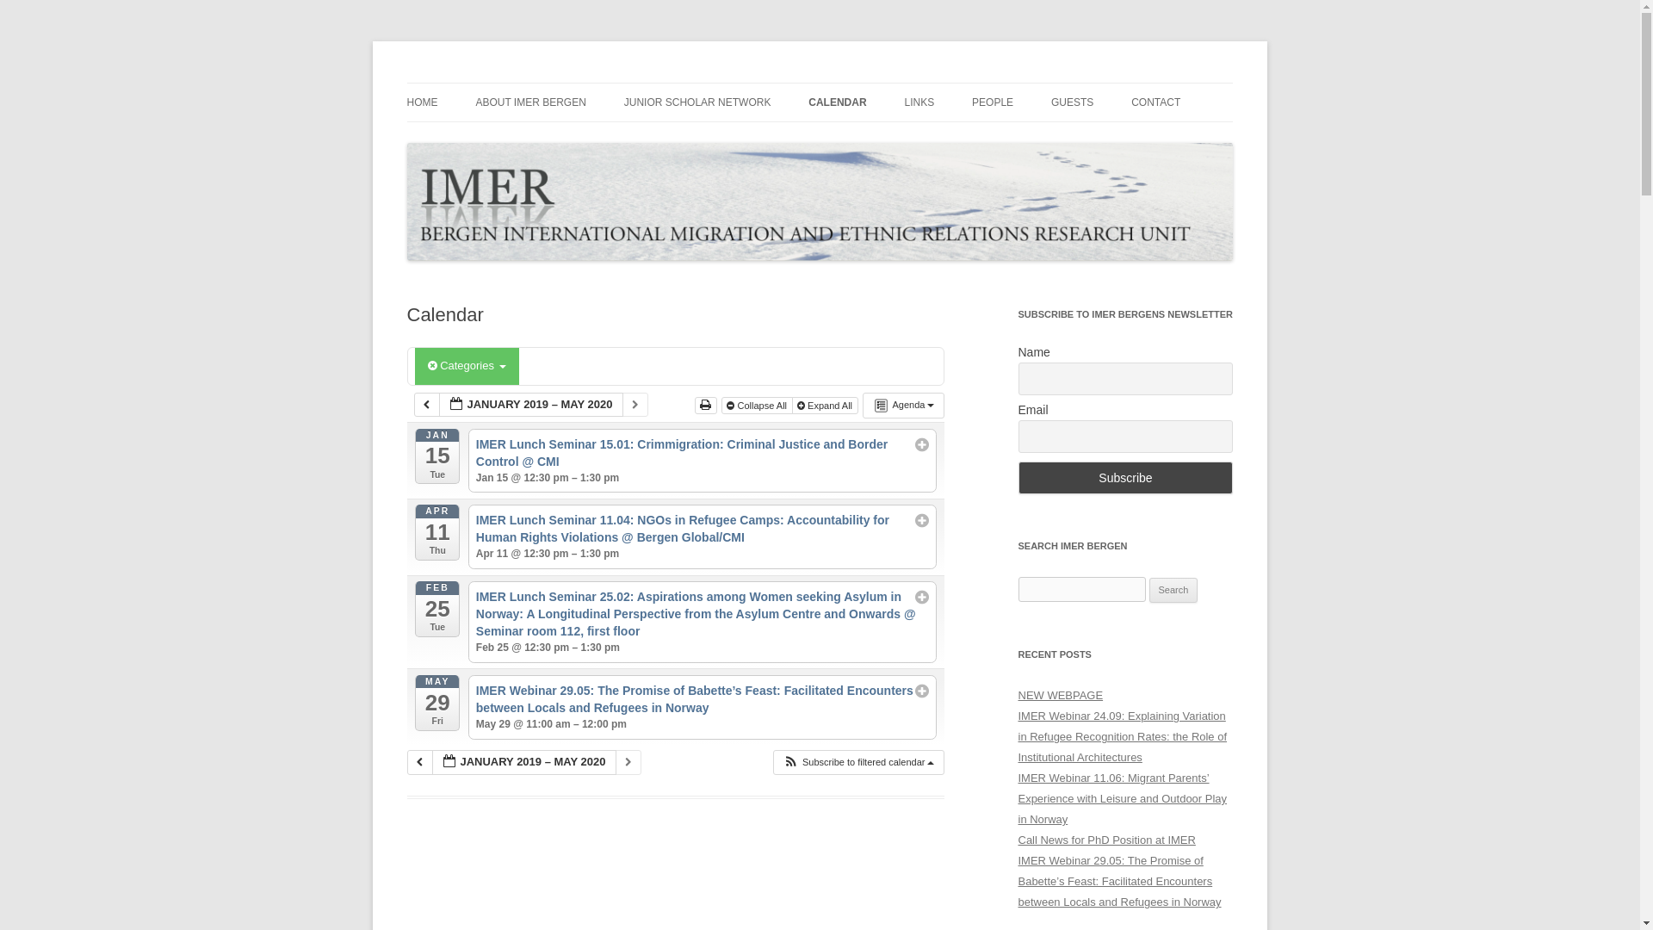 The height and width of the screenshot is (930, 1653). What do you see at coordinates (992, 102) in the screenshot?
I see `PEOPLE` at bounding box center [992, 102].